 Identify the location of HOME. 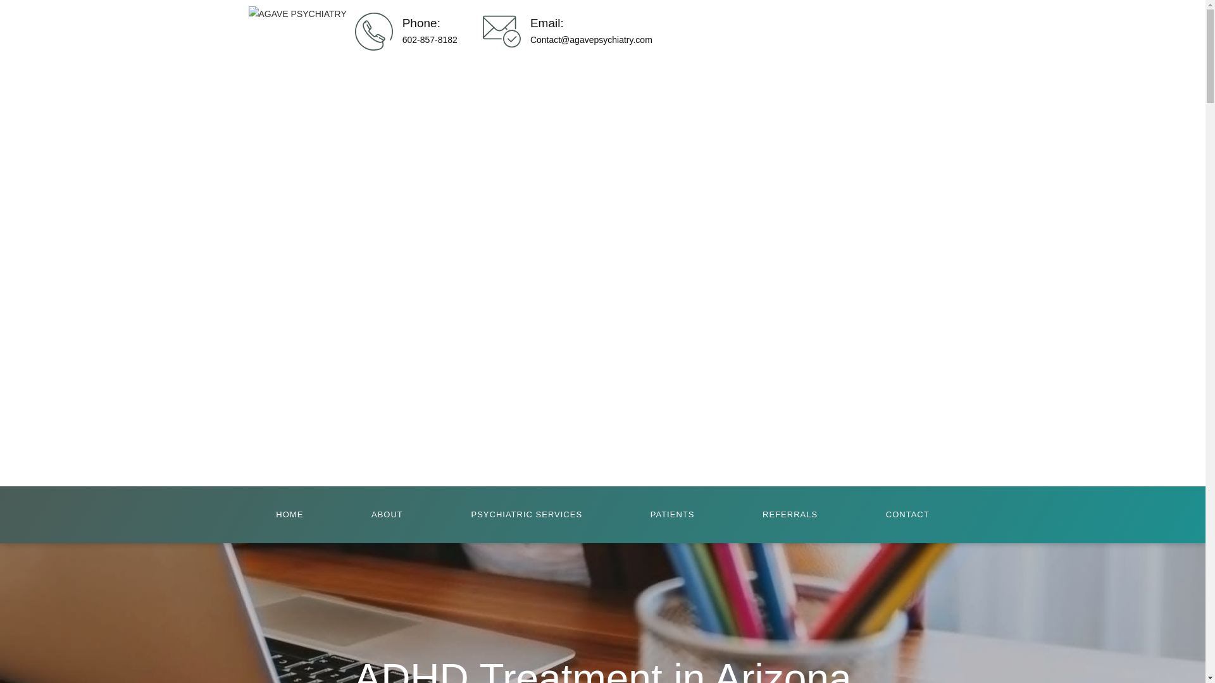
(289, 514).